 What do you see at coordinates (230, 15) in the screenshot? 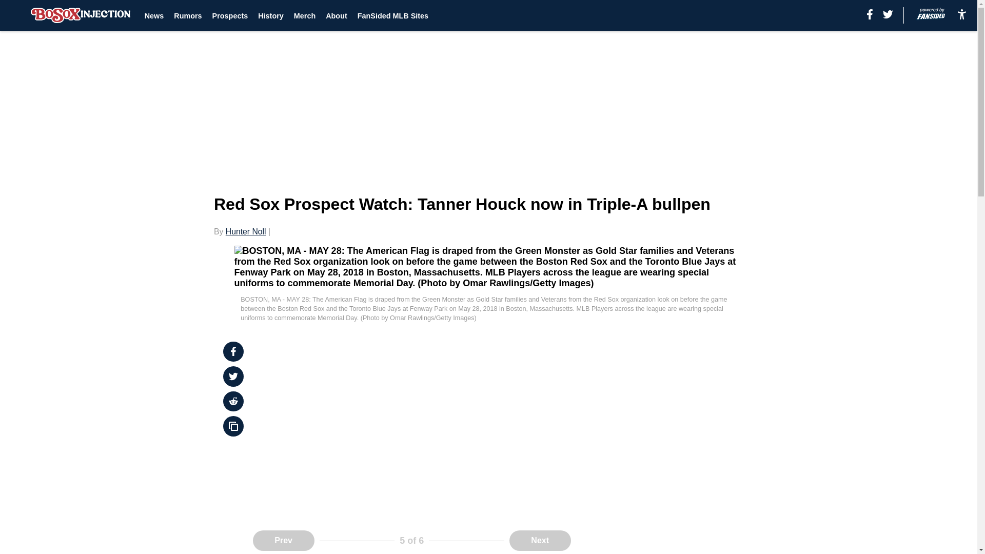
I see `Prospects` at bounding box center [230, 15].